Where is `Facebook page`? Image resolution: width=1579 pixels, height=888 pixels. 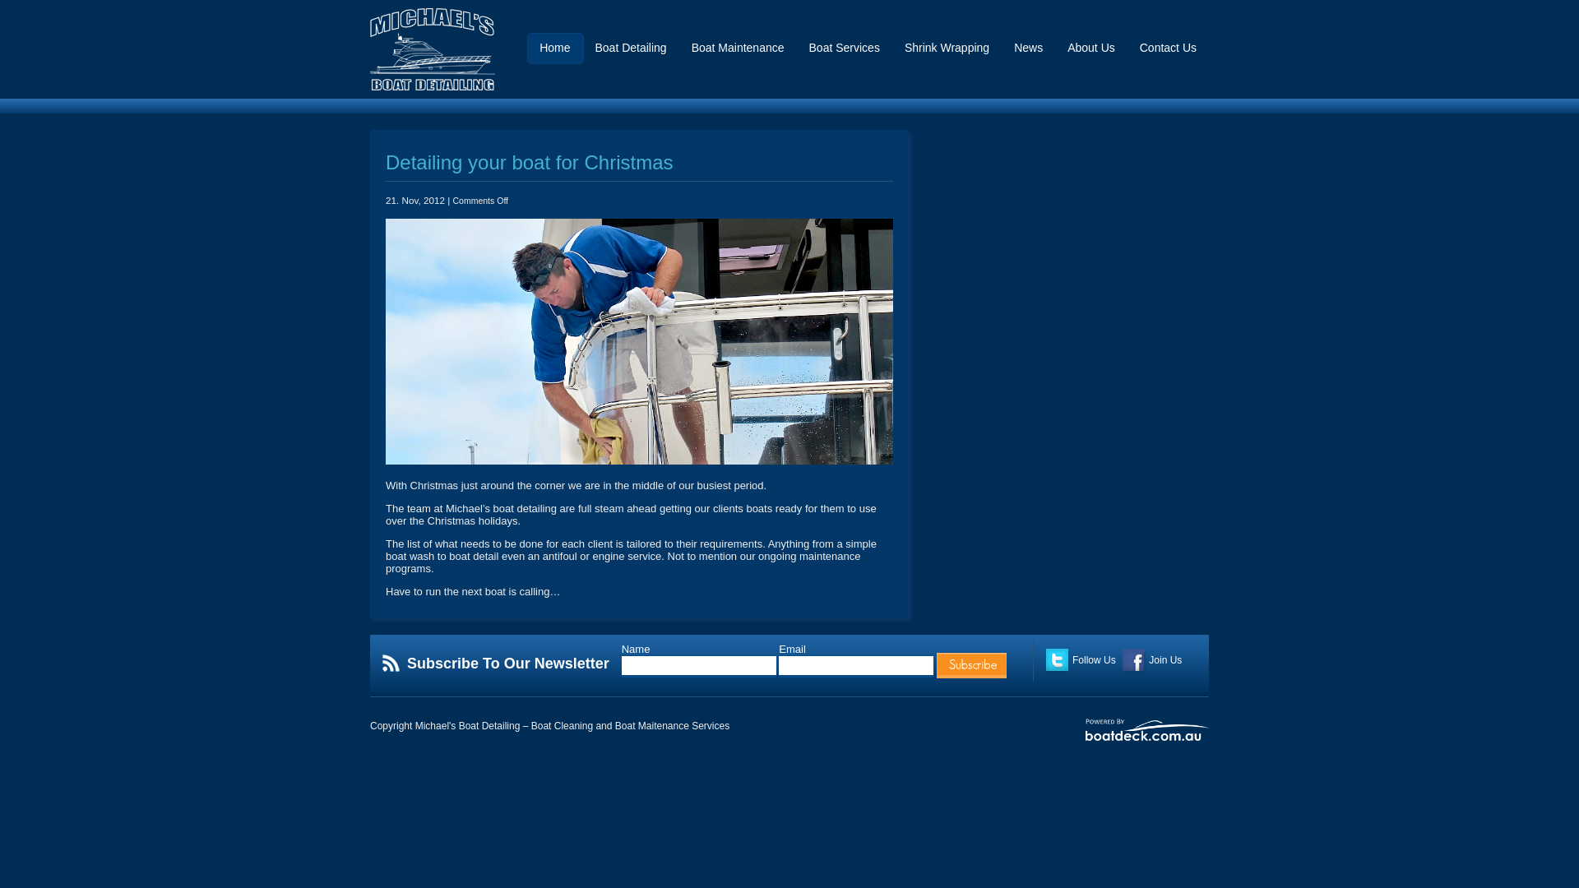 Facebook page is located at coordinates (1135, 661).